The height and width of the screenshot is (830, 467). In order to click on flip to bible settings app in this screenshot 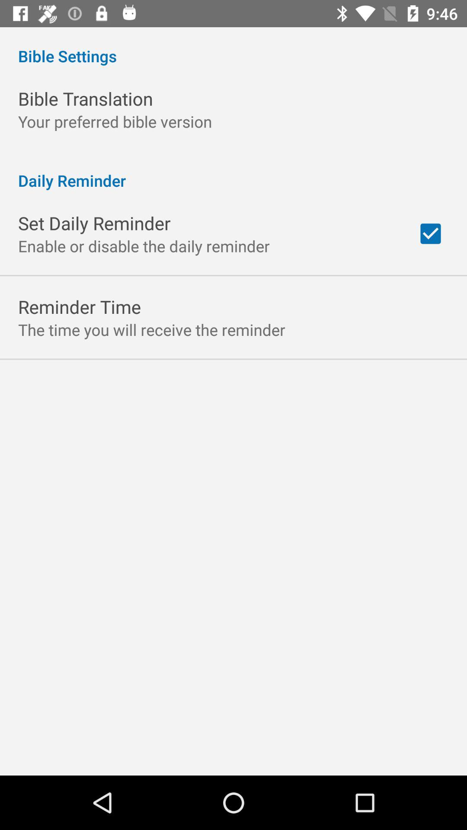, I will do `click(233, 47)`.